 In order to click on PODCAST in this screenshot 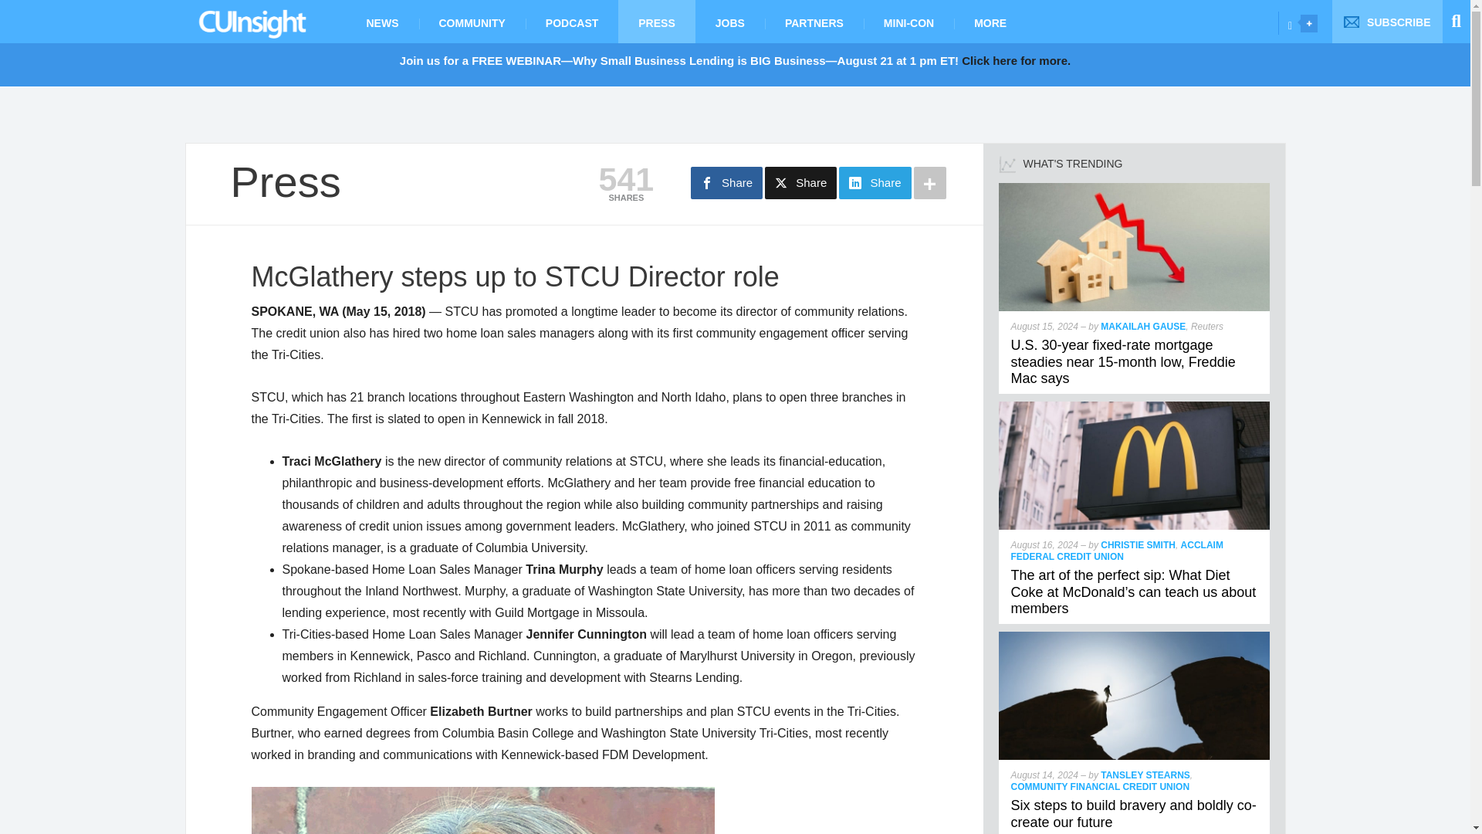, I will do `click(571, 22)`.